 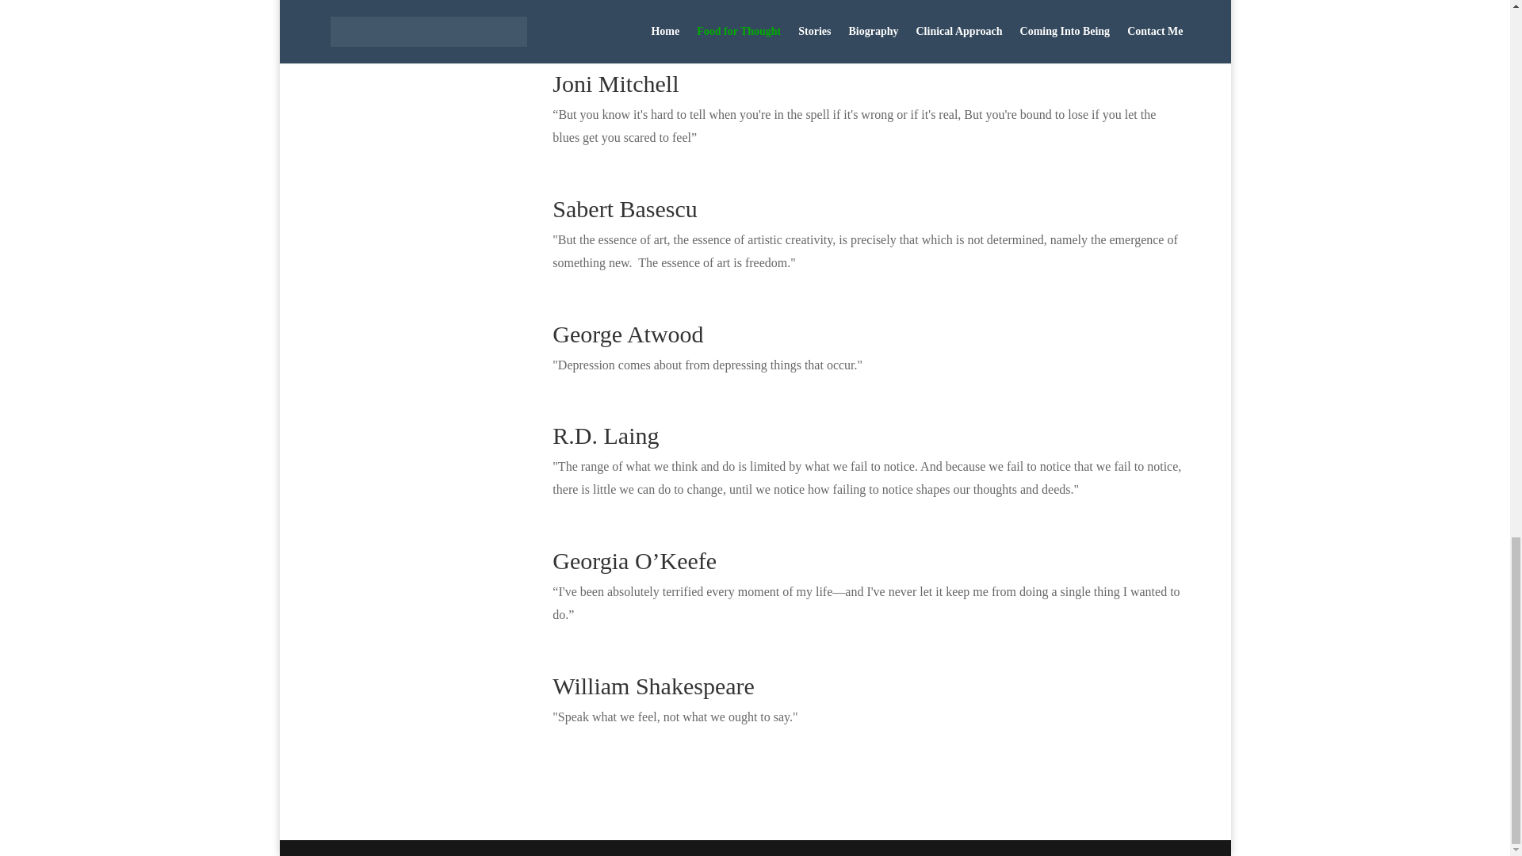 What do you see at coordinates (653, 686) in the screenshot?
I see `William Shakespeare` at bounding box center [653, 686].